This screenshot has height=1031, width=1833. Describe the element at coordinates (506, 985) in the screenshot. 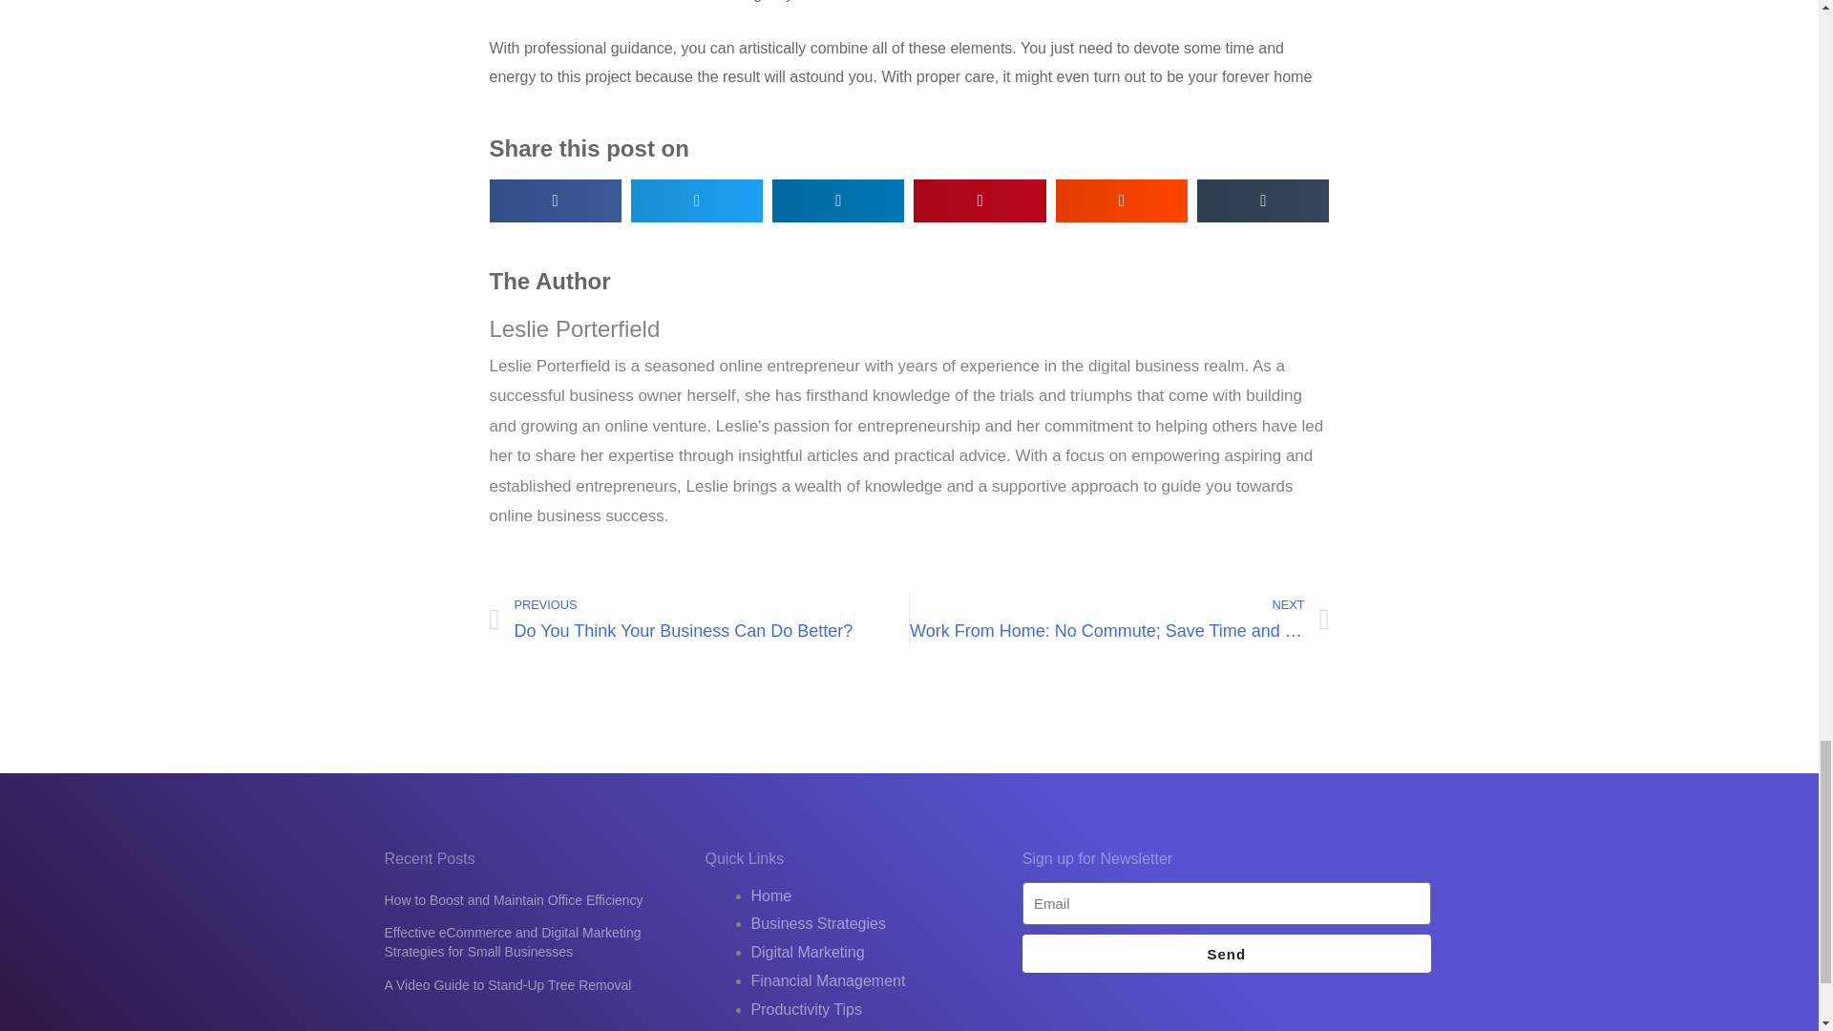

I see `Home` at that location.